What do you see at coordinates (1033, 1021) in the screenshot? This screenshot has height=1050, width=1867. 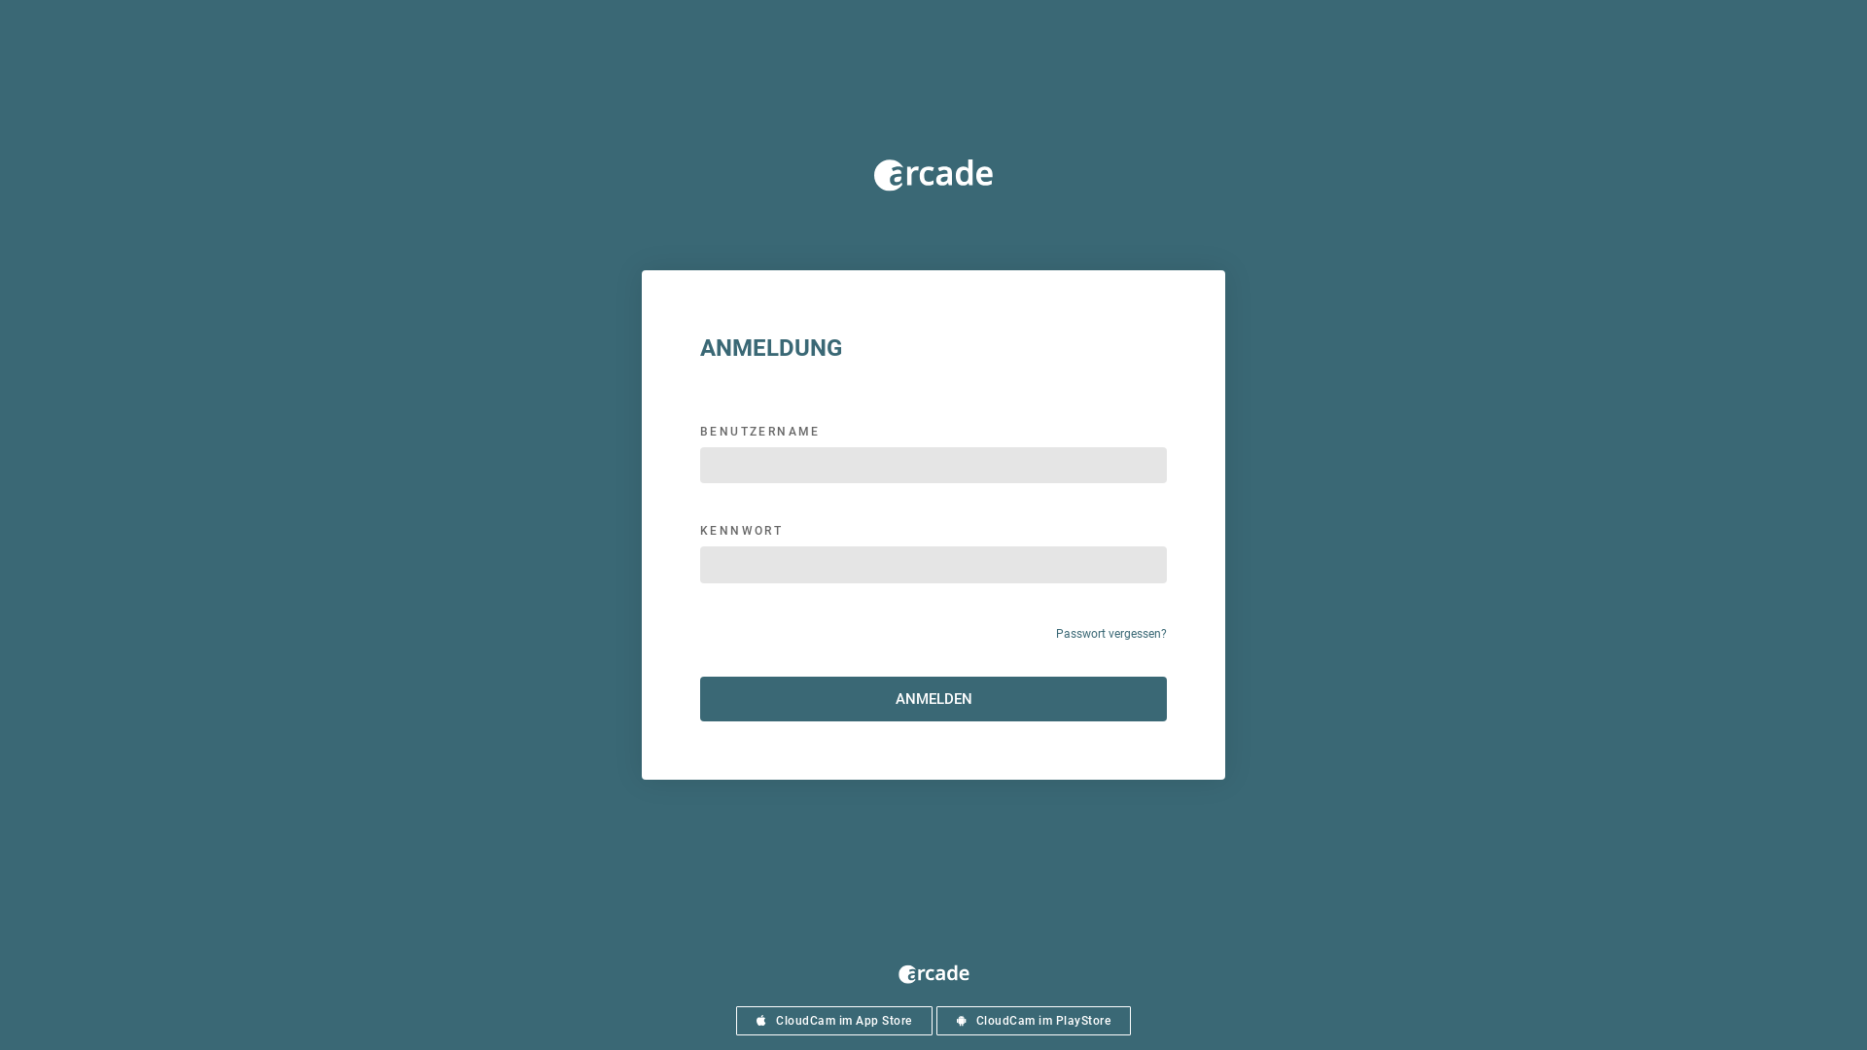 I see `   CloudCam im PlayStore` at bounding box center [1033, 1021].